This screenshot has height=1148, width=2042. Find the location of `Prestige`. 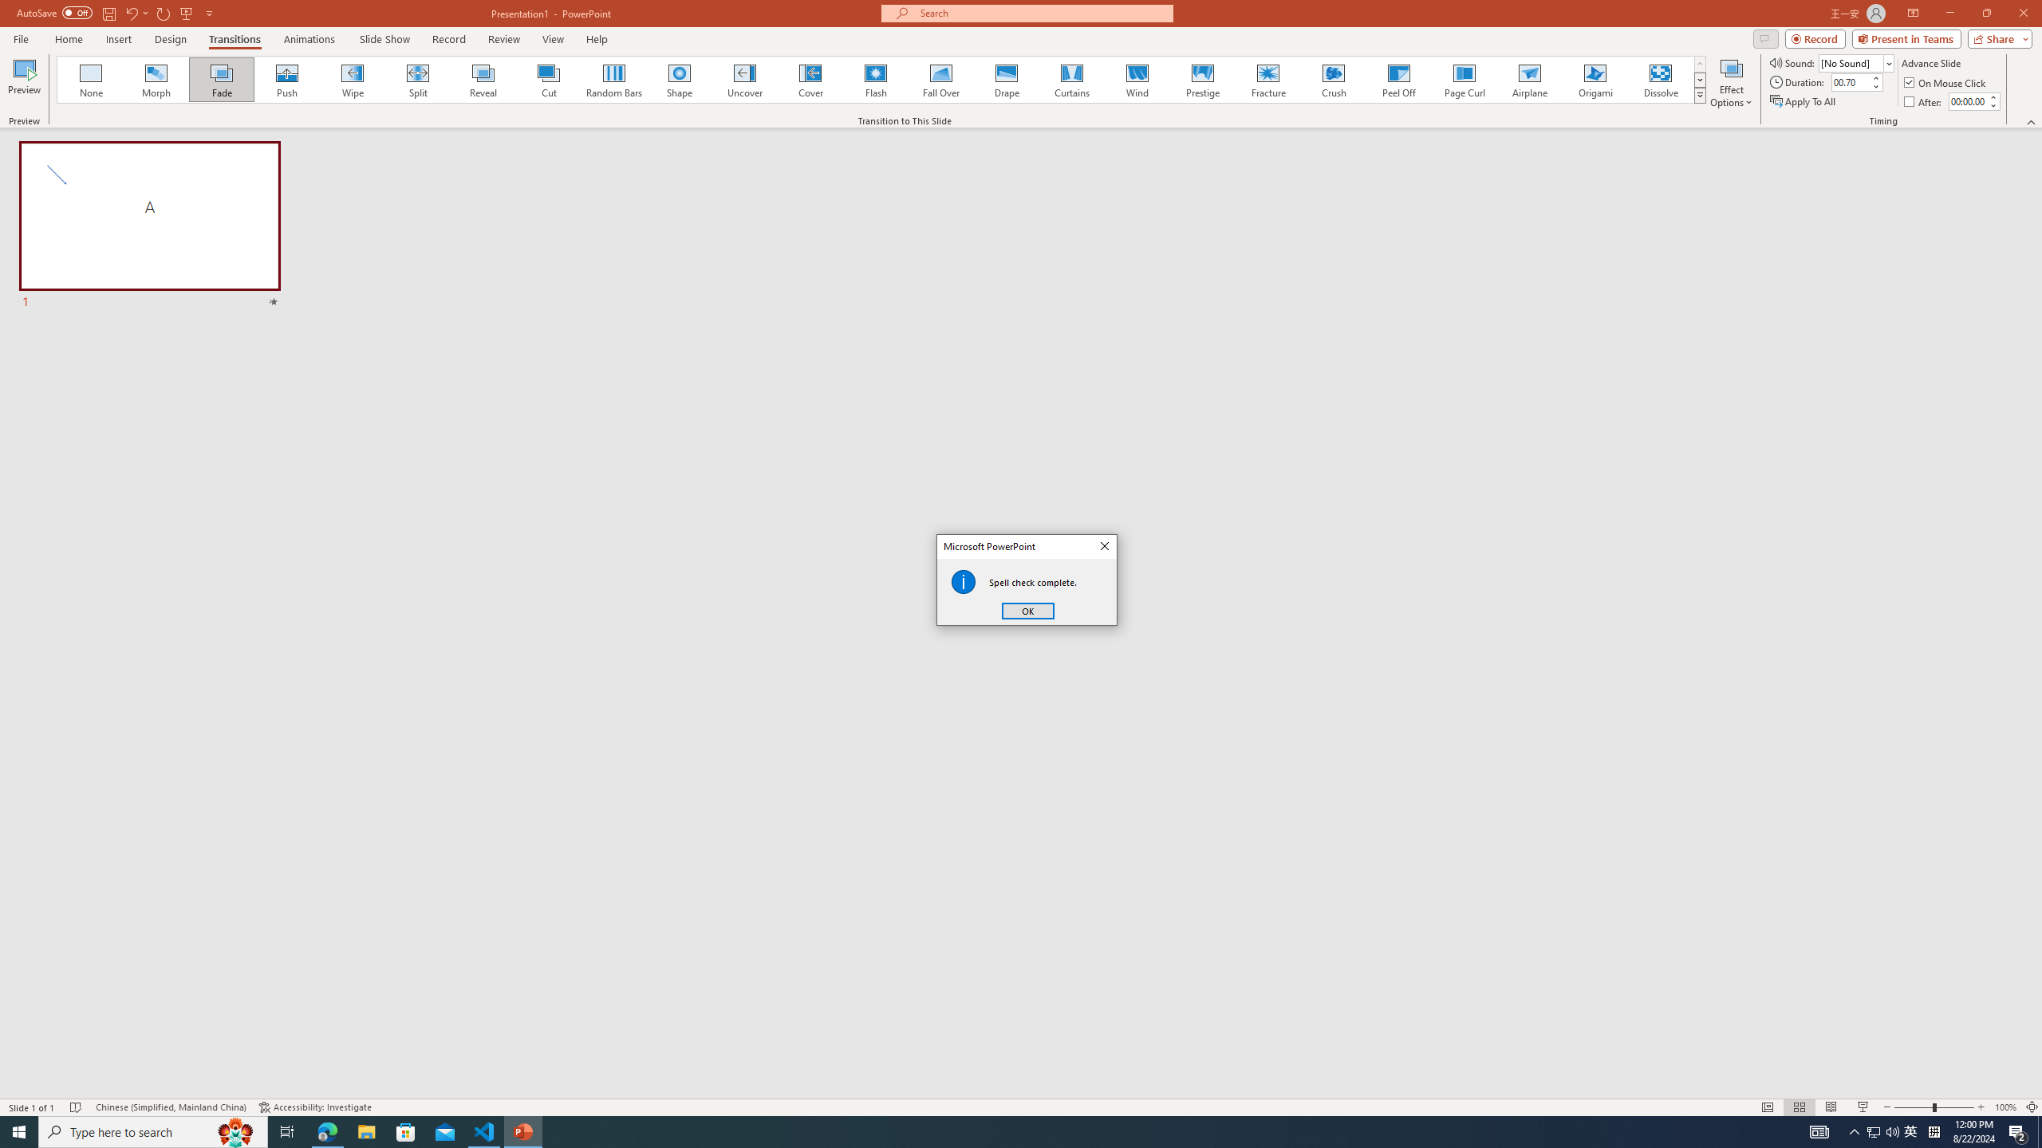

Prestige is located at coordinates (1202, 80).